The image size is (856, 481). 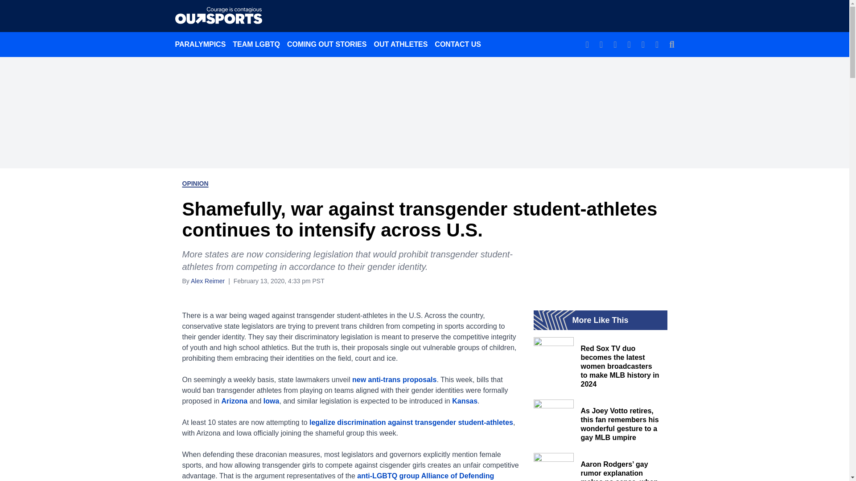 I want to click on Kansas, so click(x=465, y=401).